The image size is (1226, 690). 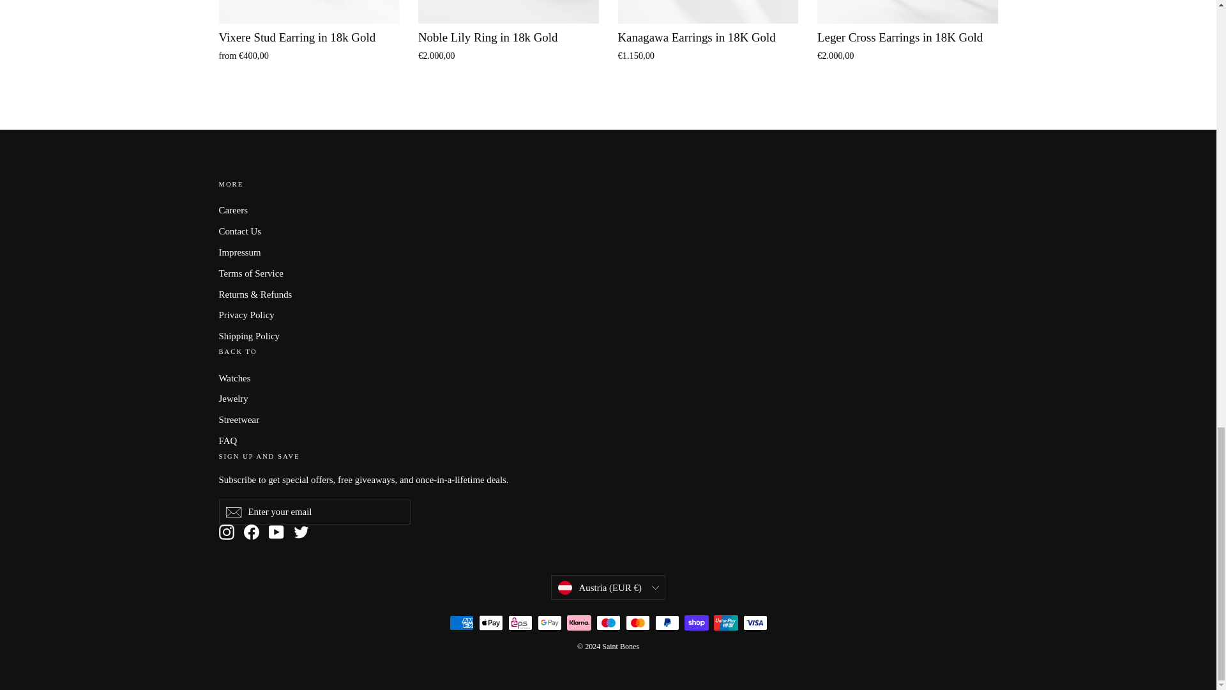 What do you see at coordinates (490, 623) in the screenshot?
I see `Apple Pay` at bounding box center [490, 623].